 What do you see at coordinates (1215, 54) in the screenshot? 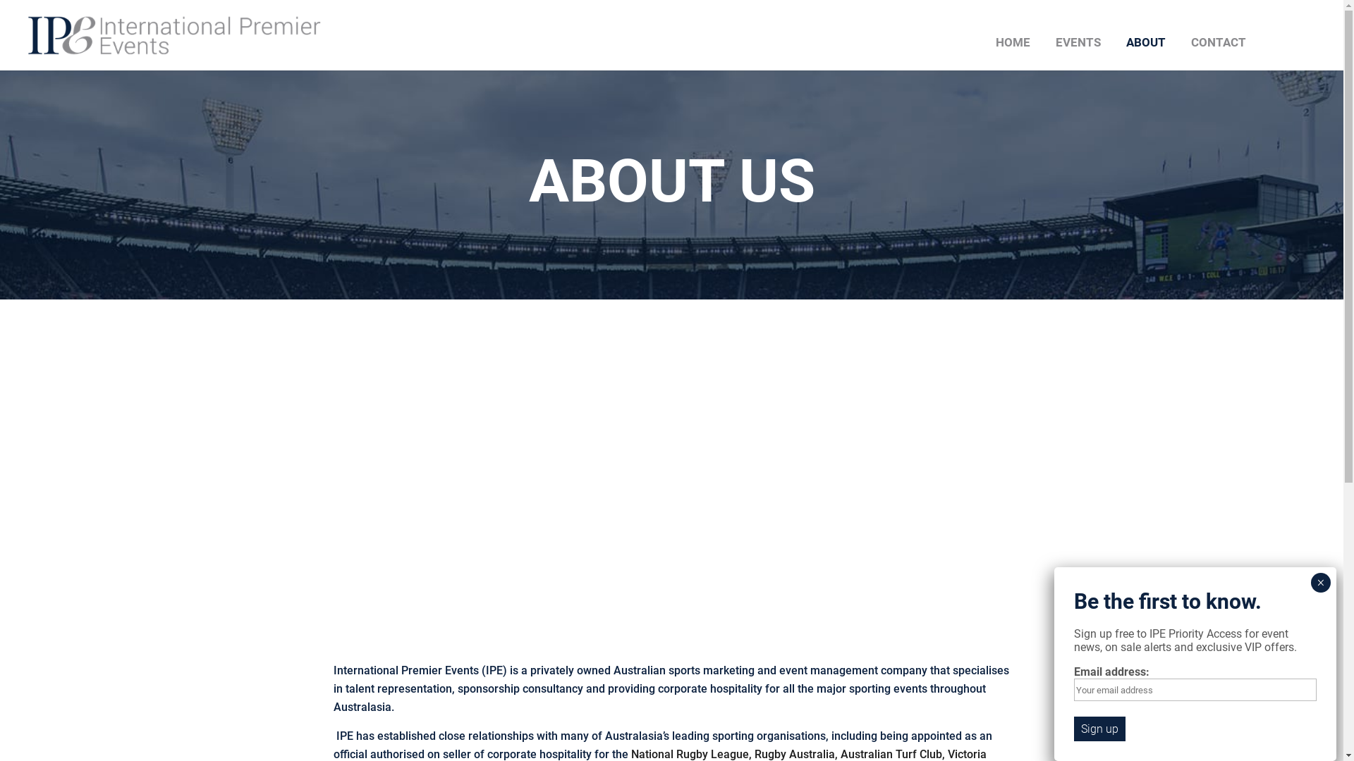
I see `CONTACT` at bounding box center [1215, 54].